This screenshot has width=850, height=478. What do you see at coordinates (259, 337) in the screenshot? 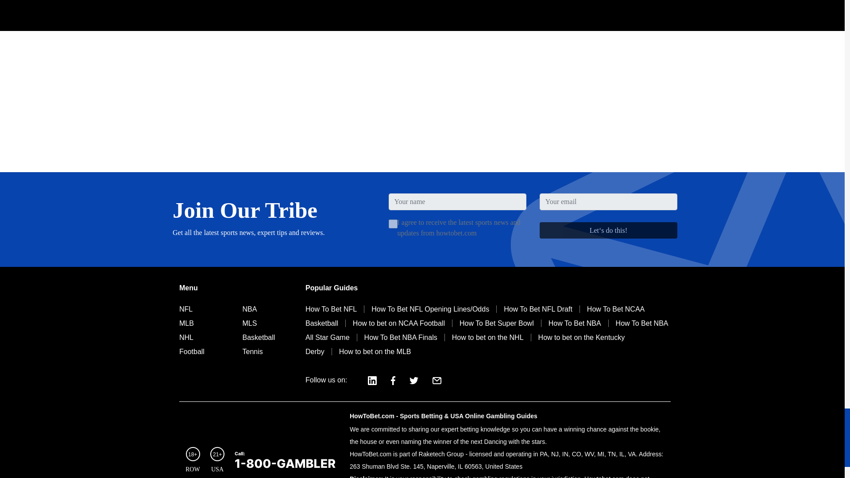
I see `Basketball` at bounding box center [259, 337].